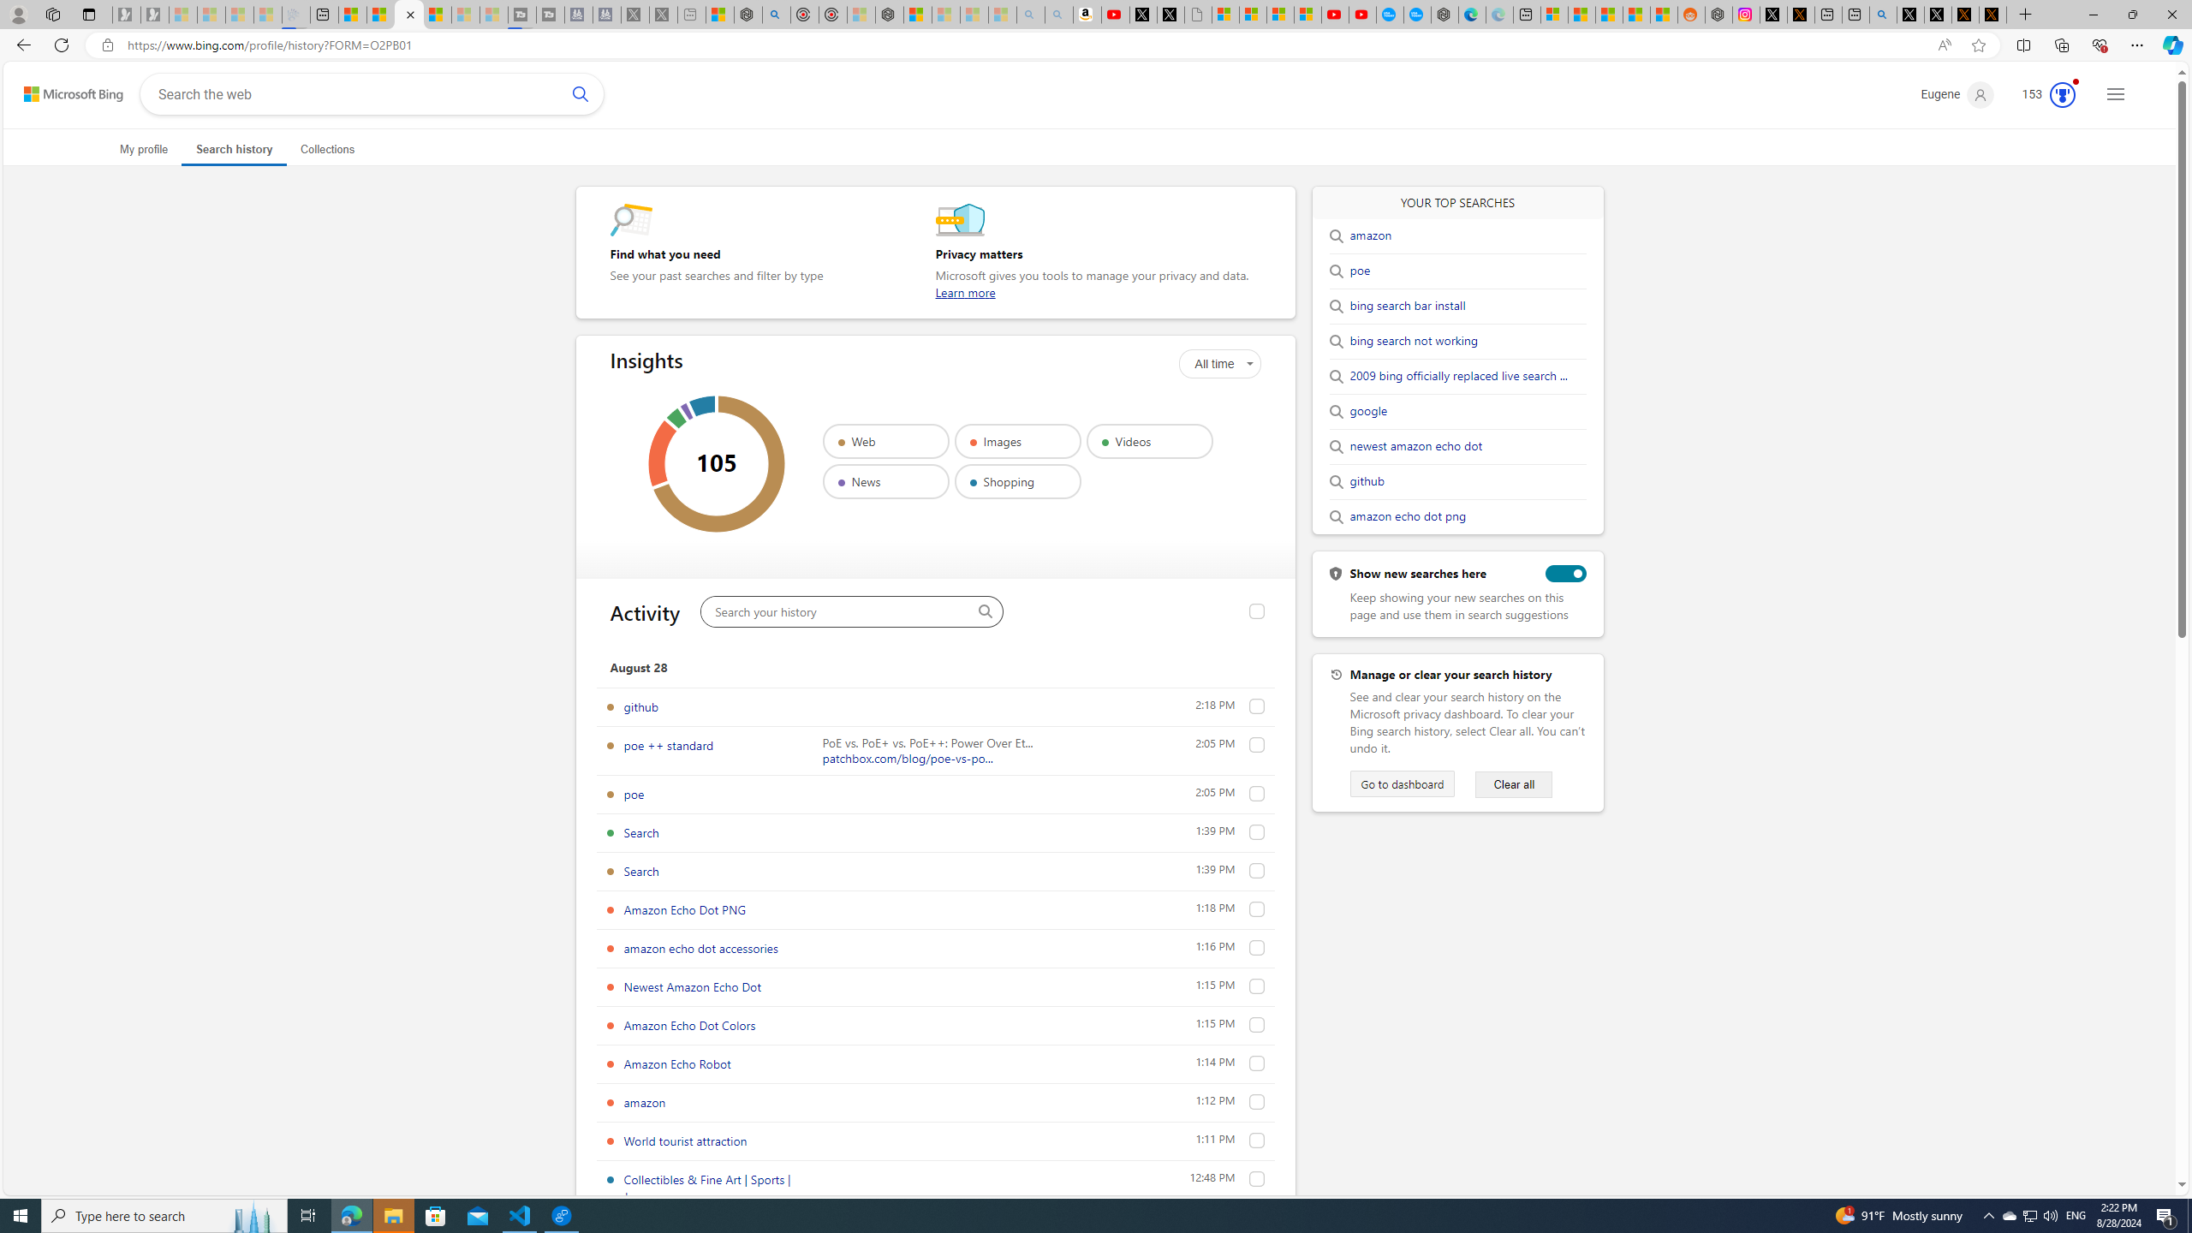 This screenshot has height=1233, width=2192. Describe the element at coordinates (1336, 15) in the screenshot. I see `Gloom - YouTube` at that location.